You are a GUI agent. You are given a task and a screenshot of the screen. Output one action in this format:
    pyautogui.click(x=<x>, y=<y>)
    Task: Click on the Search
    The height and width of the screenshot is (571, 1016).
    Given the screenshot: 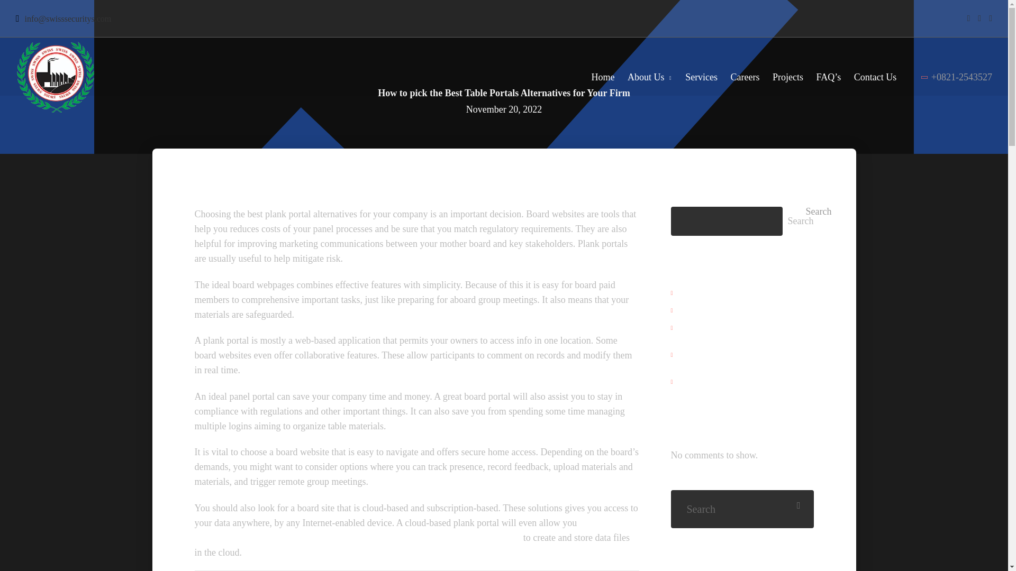 What is the action you would take?
    pyautogui.click(x=801, y=221)
    